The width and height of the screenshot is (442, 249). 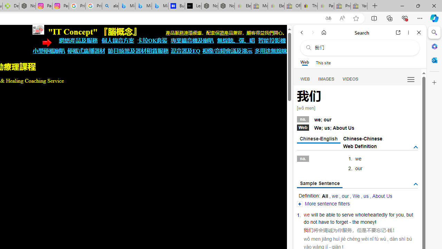 I want to click on To get missing image descriptions, open the context menu., so click(x=38, y=30).